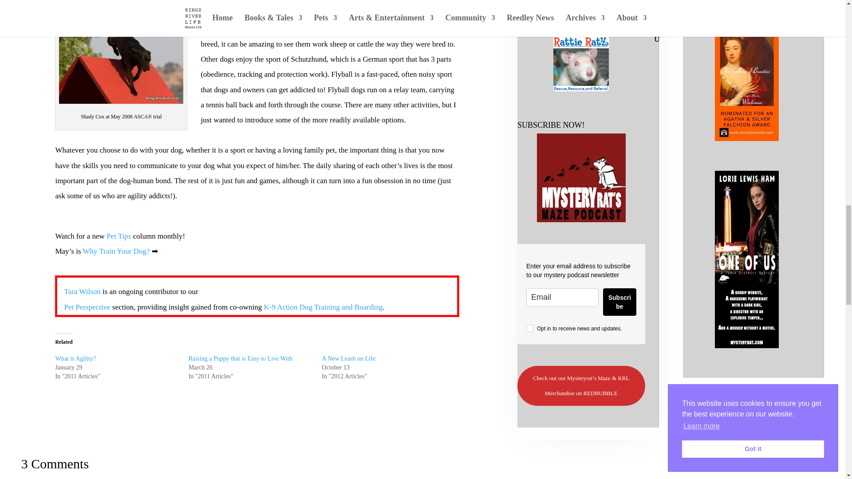  Describe the element at coordinates (121, 51) in the screenshot. I see `Photo submitted by Tara Wilson` at that location.